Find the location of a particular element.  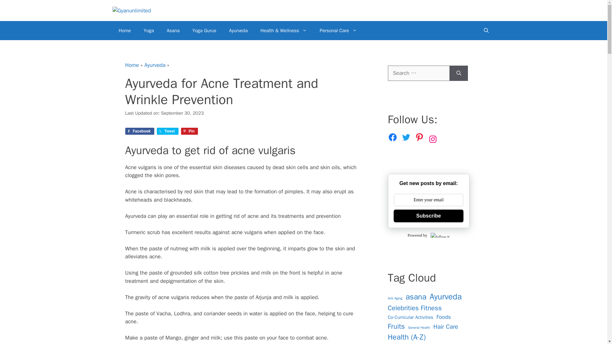

Share on Twitter is located at coordinates (168, 131).